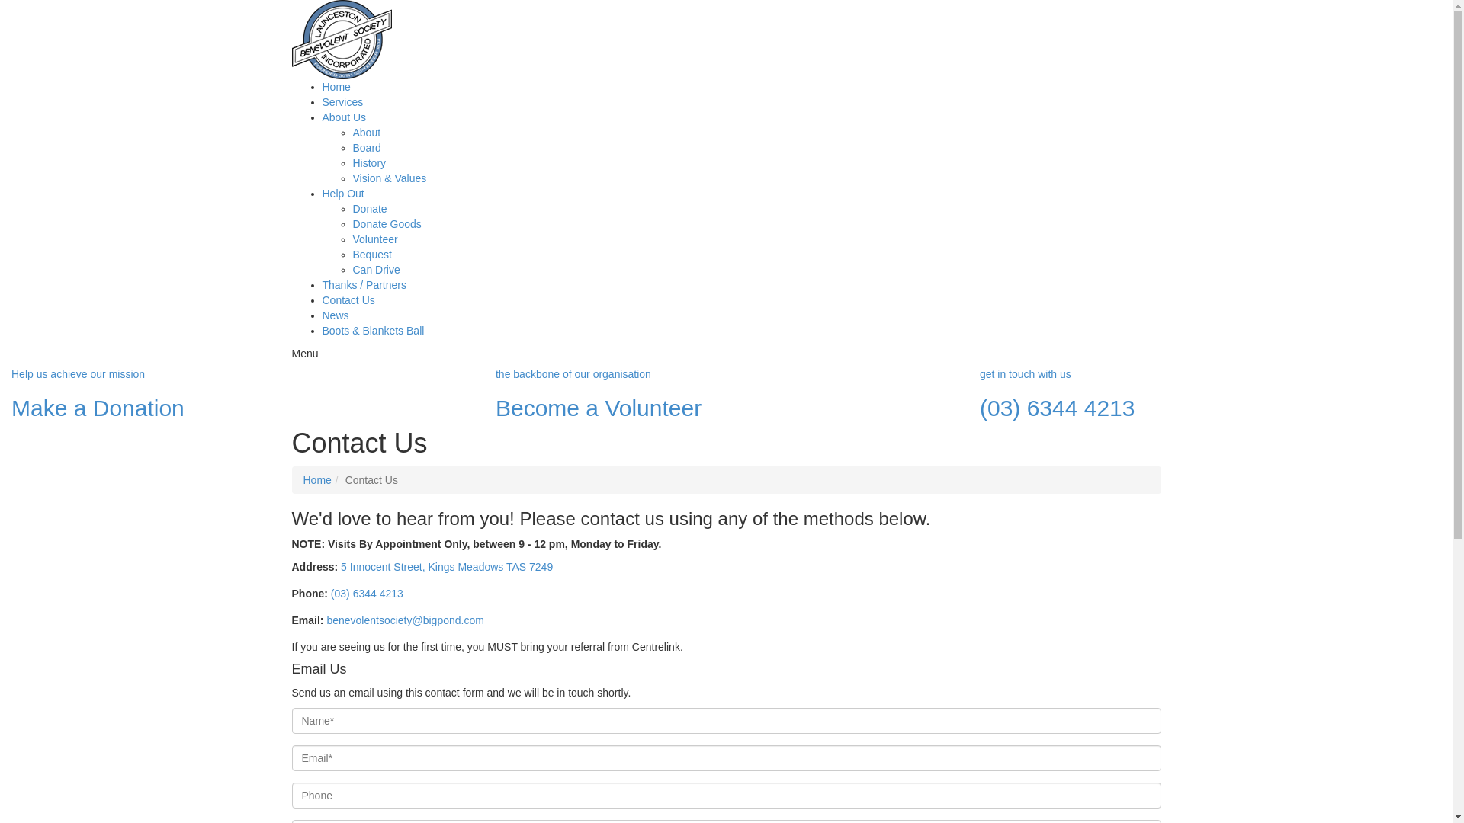  I want to click on Contact Us, so click(348, 300).